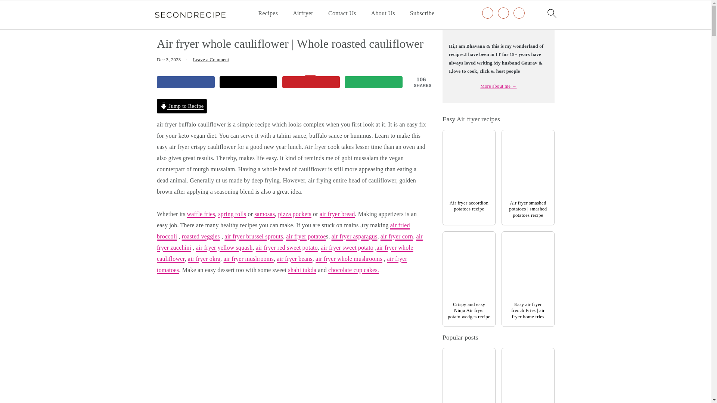 The image size is (717, 403). I want to click on Save to Pinterest, so click(311, 82).